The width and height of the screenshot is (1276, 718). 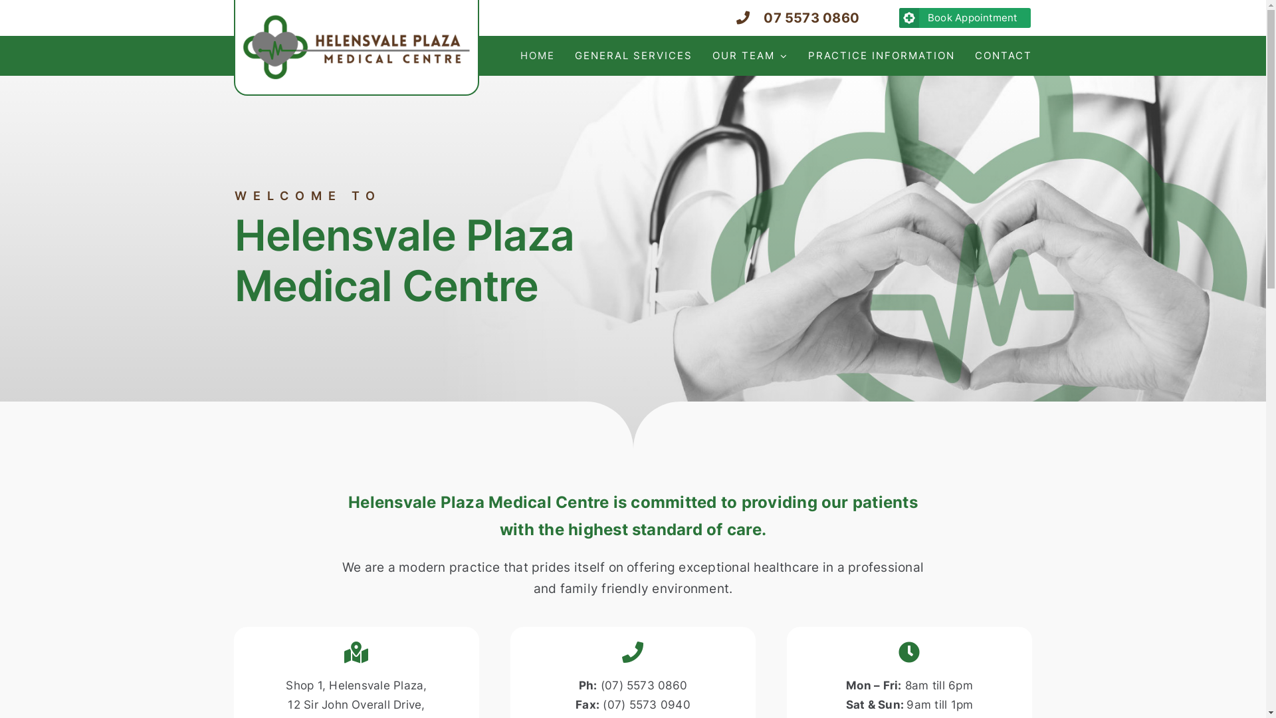 What do you see at coordinates (1004, 56) in the screenshot?
I see `CONTACT` at bounding box center [1004, 56].